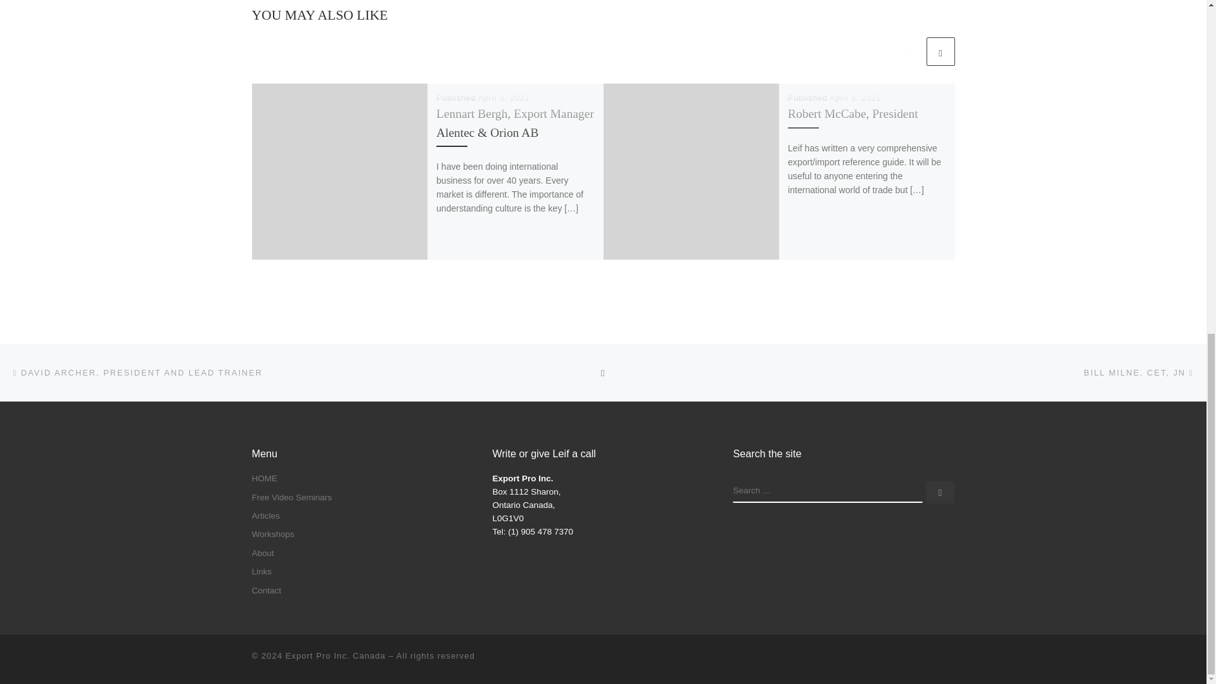  What do you see at coordinates (336, 656) in the screenshot?
I see `Export Pro Inc. Canada` at bounding box center [336, 656].